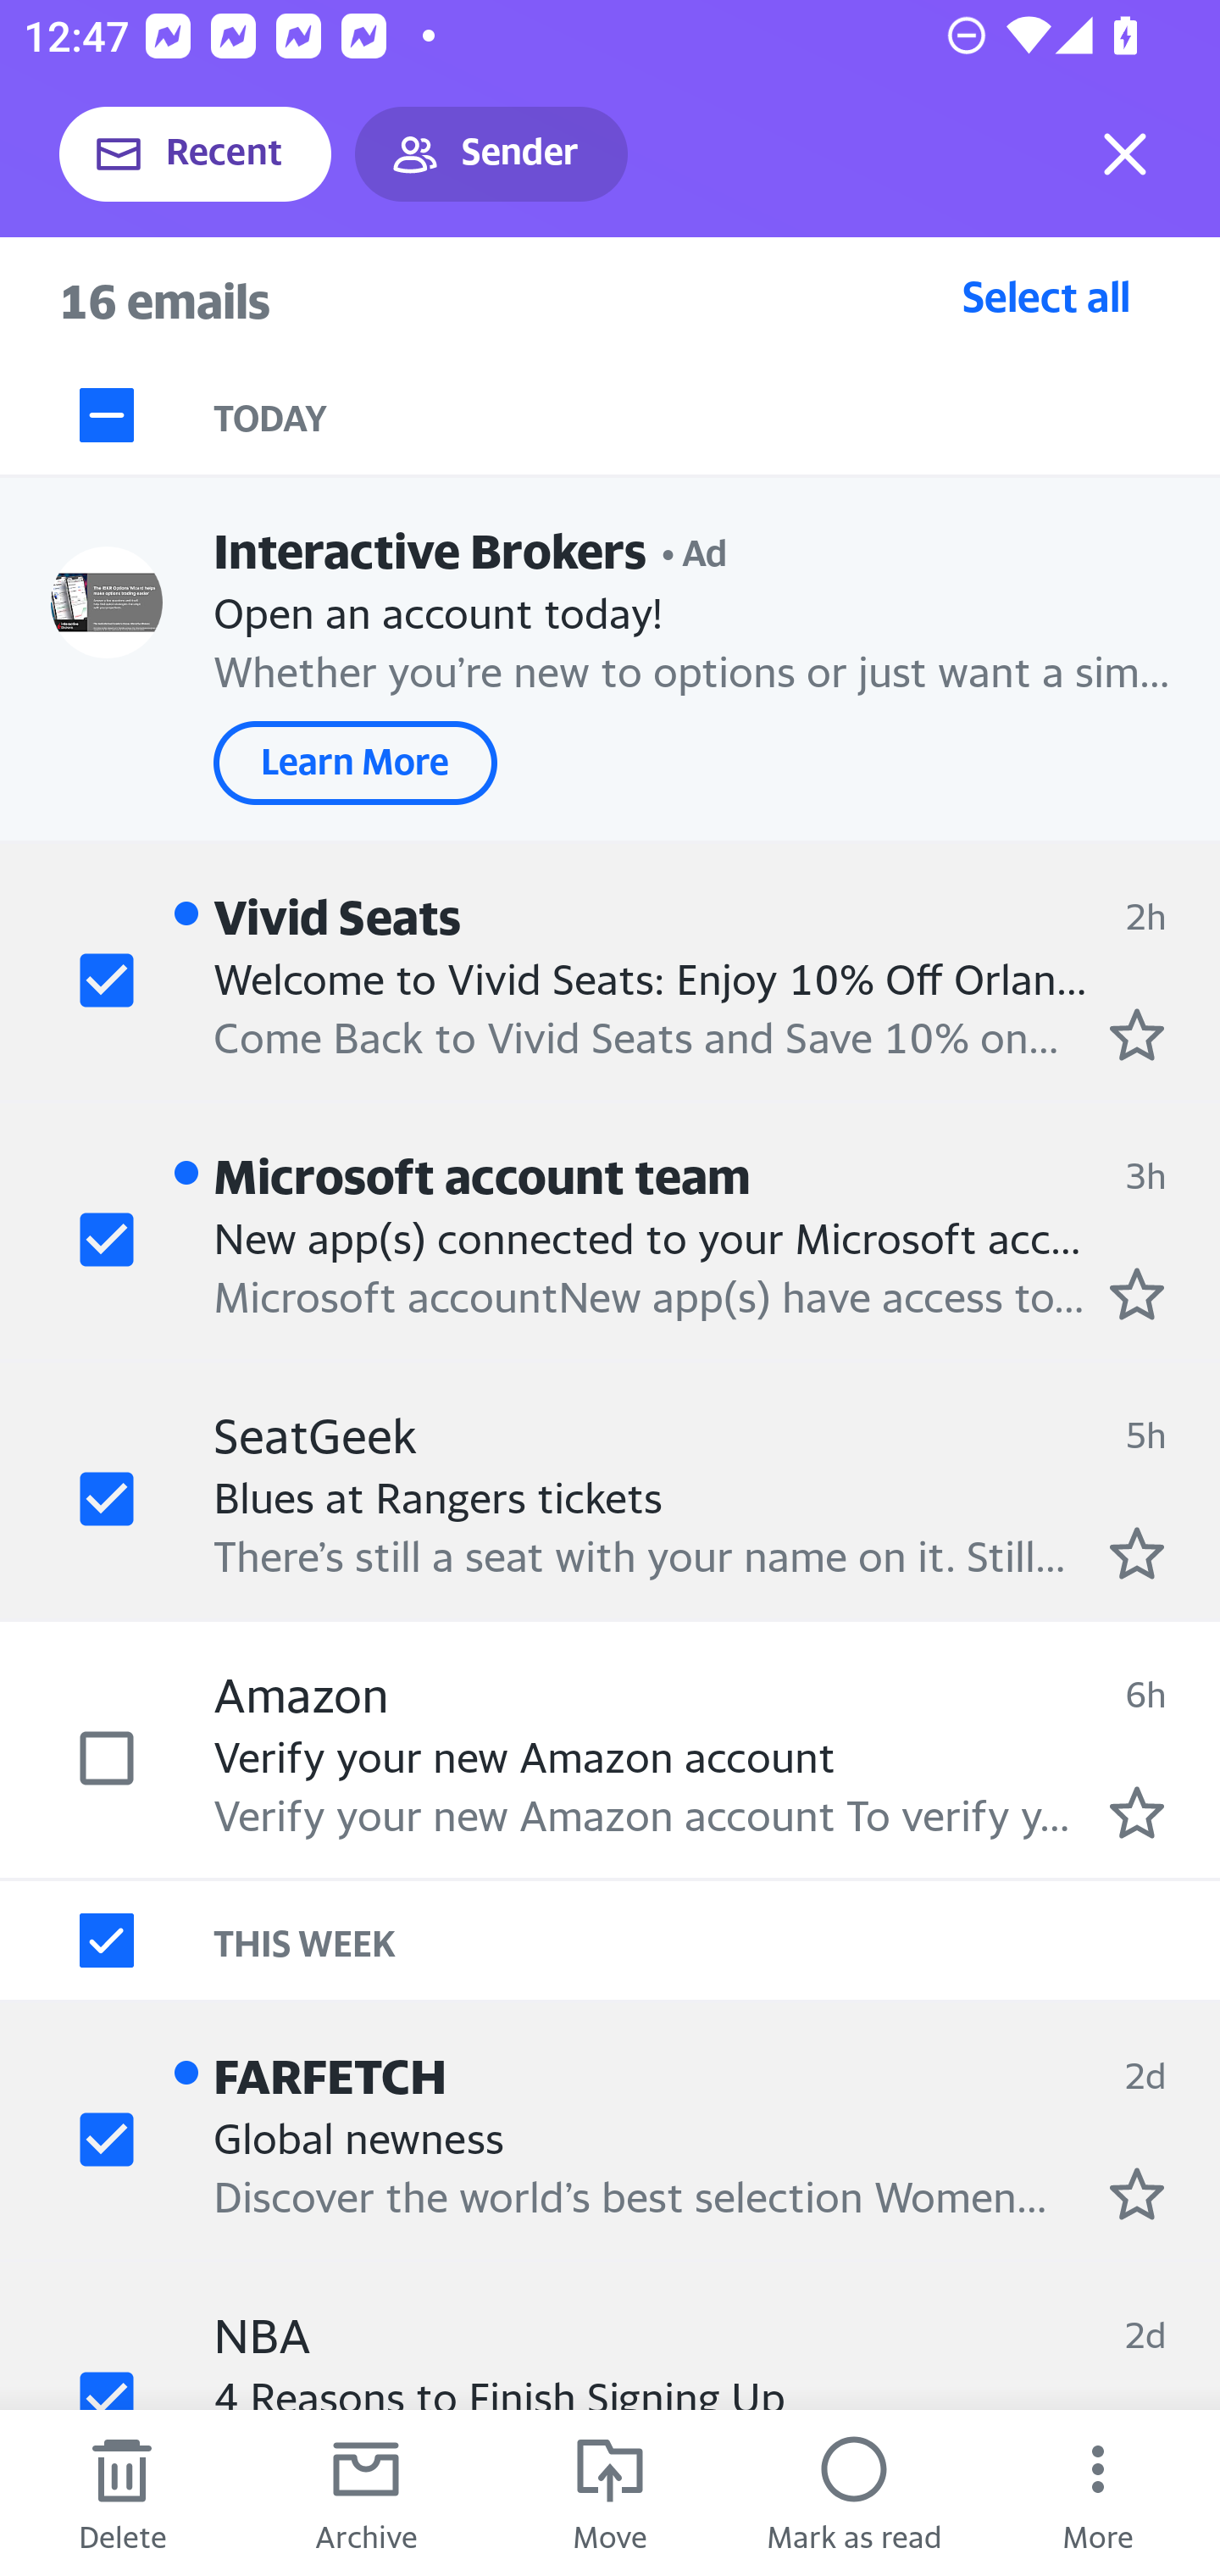  I want to click on Mark as starred., so click(1137, 1294).